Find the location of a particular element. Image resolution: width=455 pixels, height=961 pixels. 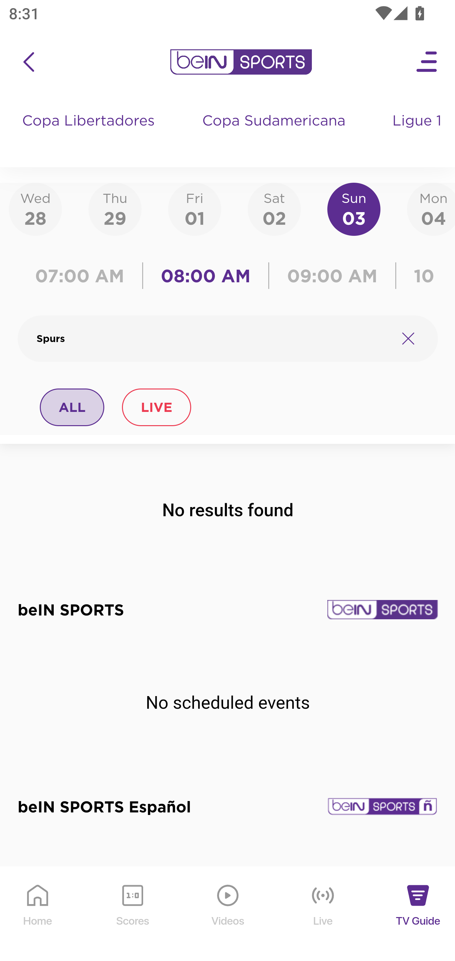

Copa Sudamericana is located at coordinates (275, 133).